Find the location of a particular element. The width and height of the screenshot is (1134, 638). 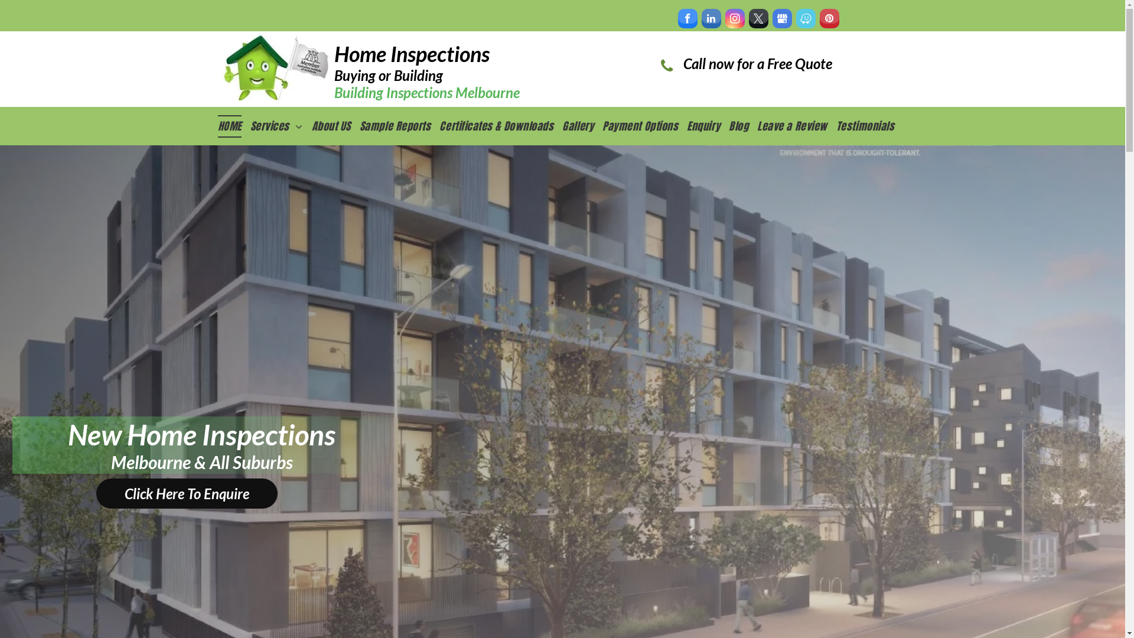

About US is located at coordinates (335, 126).